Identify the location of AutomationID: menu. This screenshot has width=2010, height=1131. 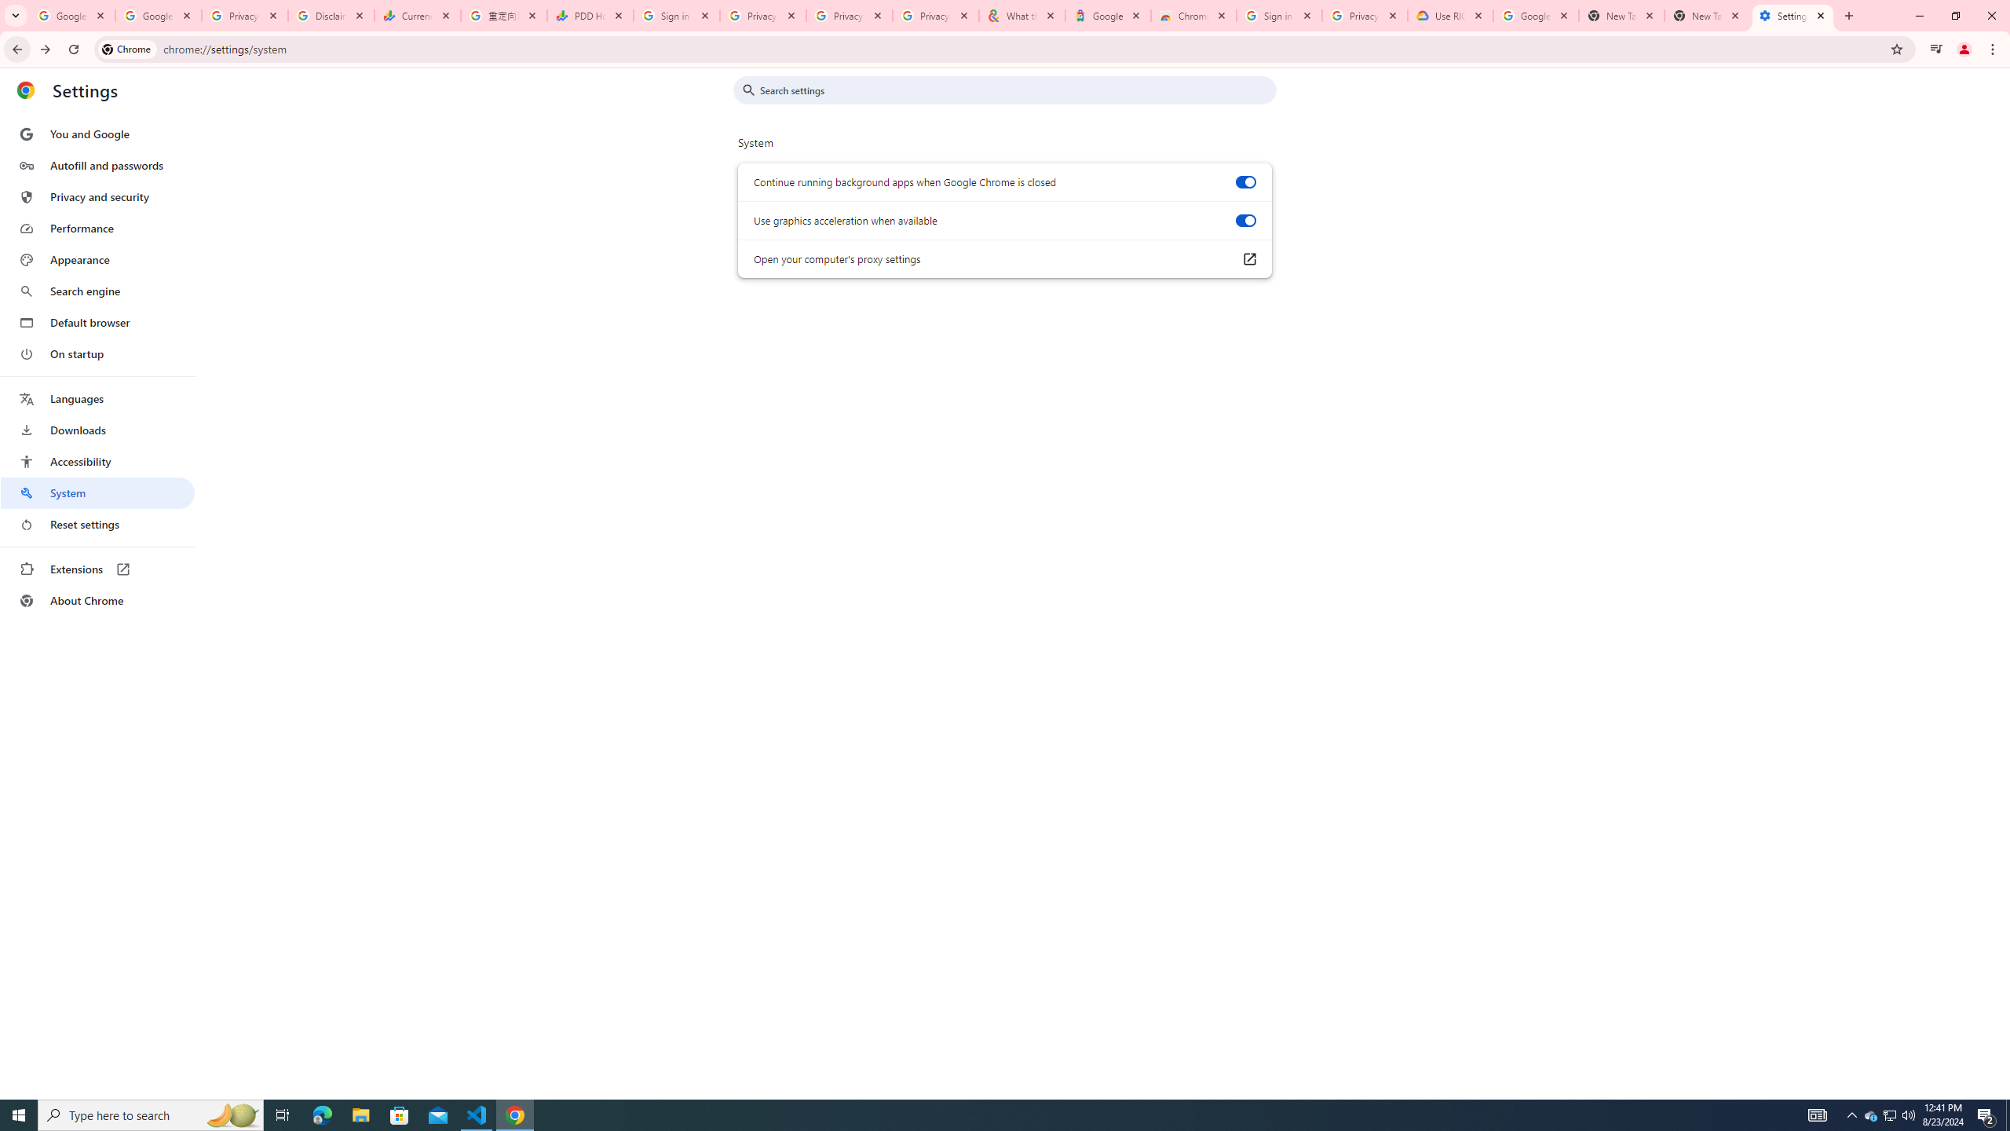
(98, 368).